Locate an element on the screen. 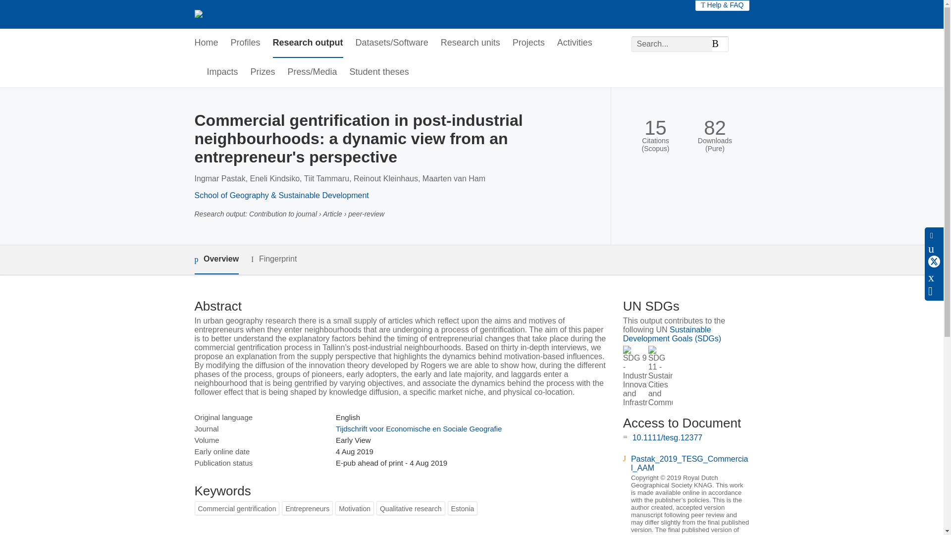  Activities is located at coordinates (575, 43).